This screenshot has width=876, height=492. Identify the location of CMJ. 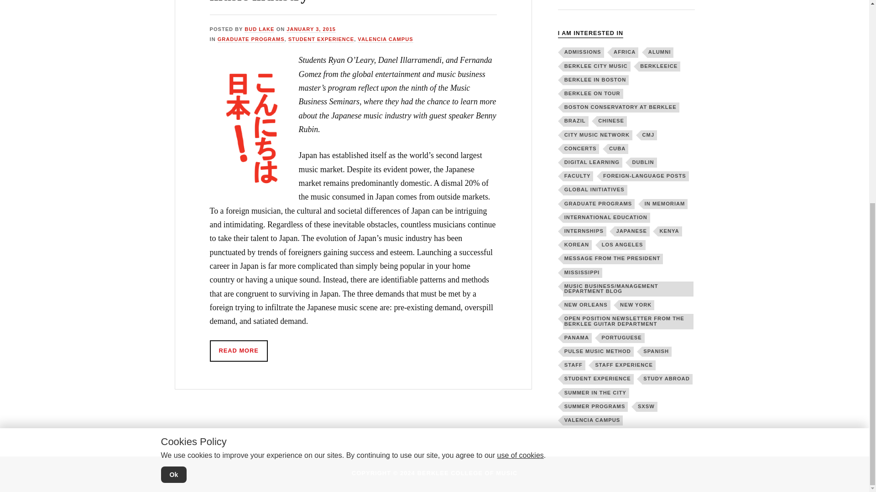
(649, 135).